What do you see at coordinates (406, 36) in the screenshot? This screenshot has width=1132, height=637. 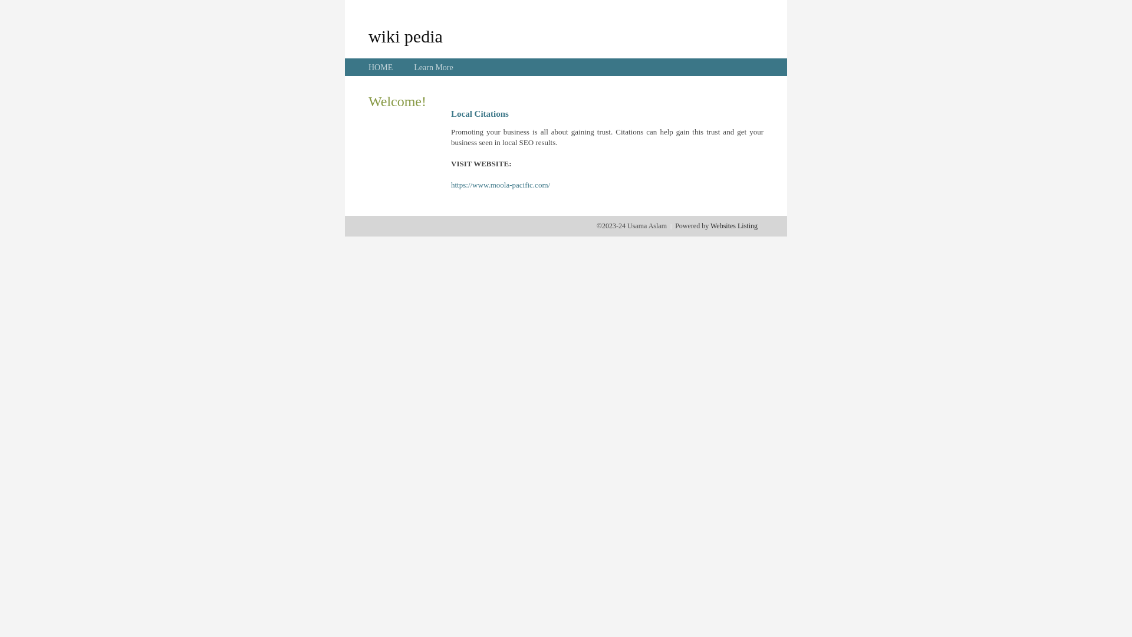 I see `wiki pedia` at bounding box center [406, 36].